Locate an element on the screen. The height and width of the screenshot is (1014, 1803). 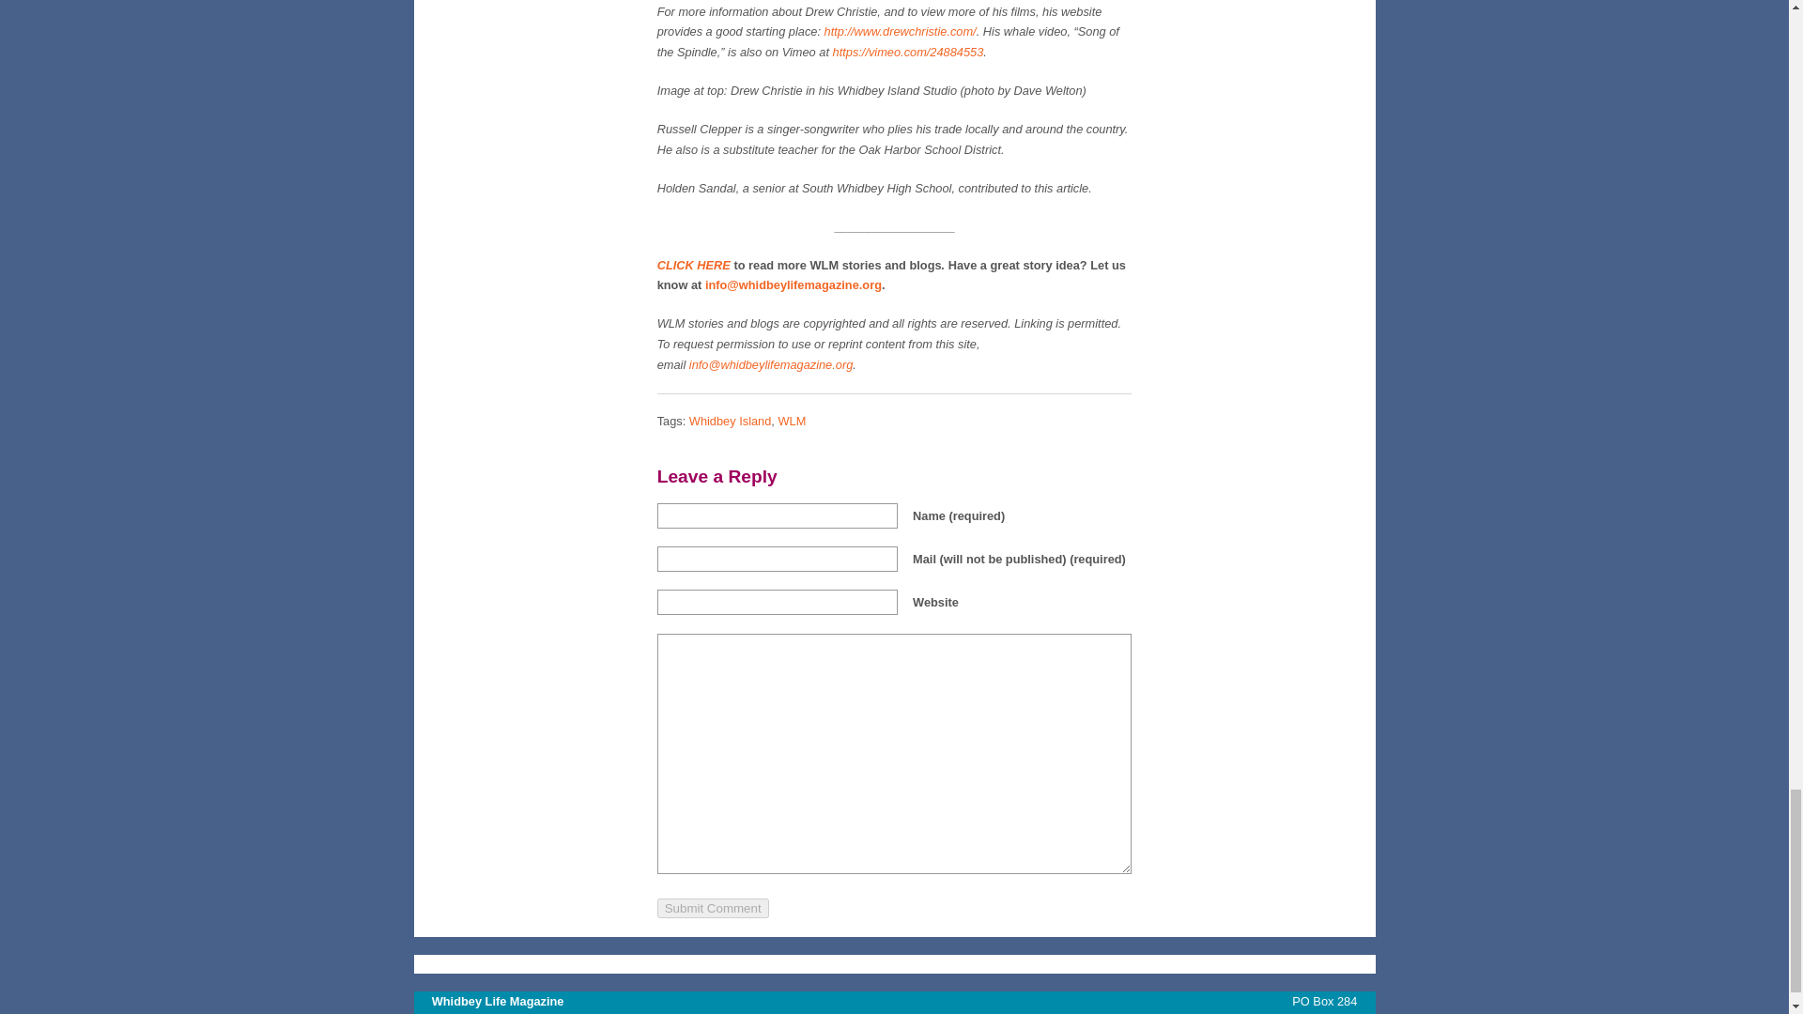
Submit Comment is located at coordinates (714, 908).